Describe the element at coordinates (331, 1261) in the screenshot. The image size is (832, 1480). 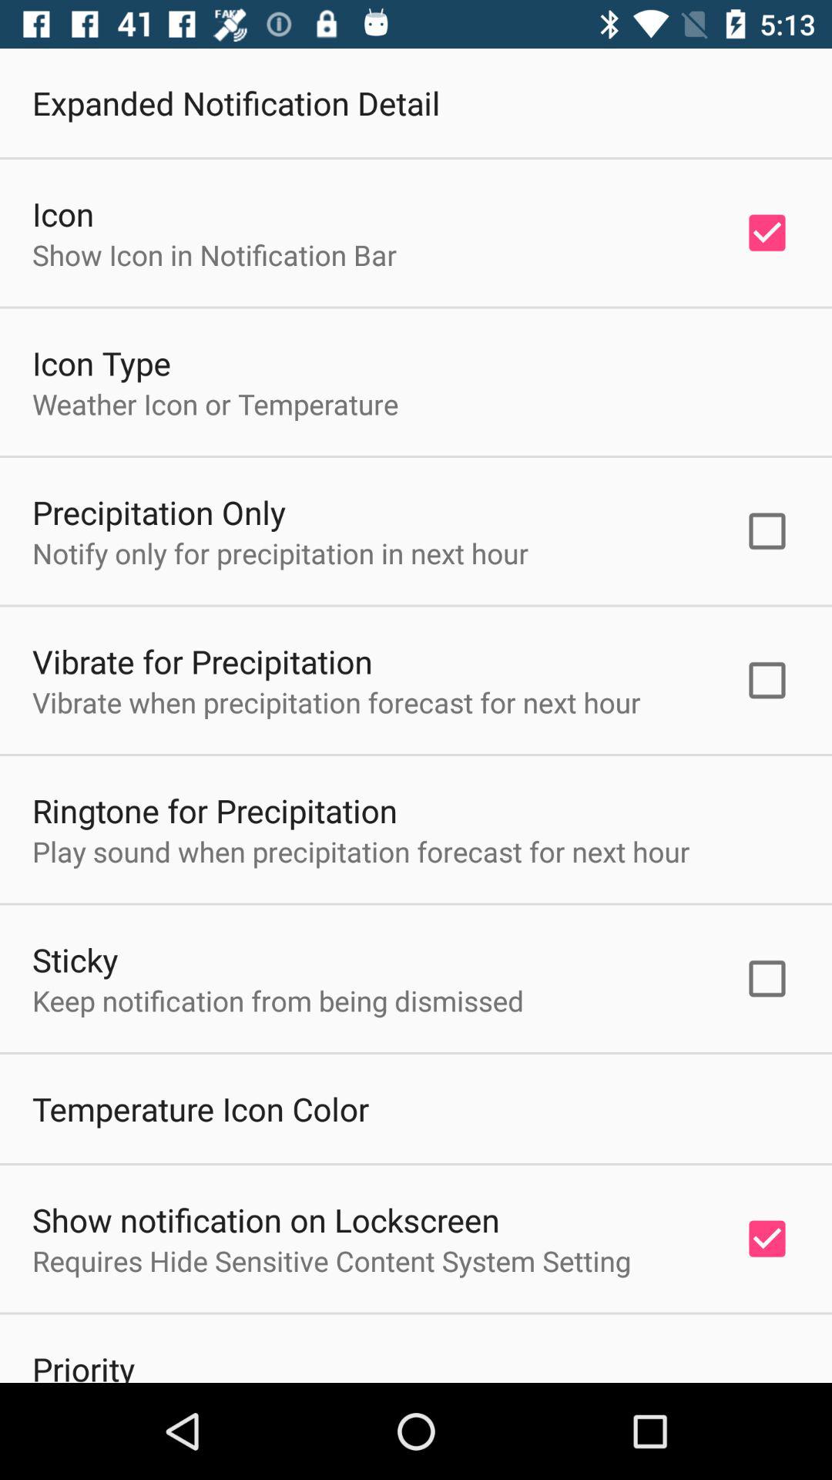
I see `flip to the requires hide sensitive` at that location.